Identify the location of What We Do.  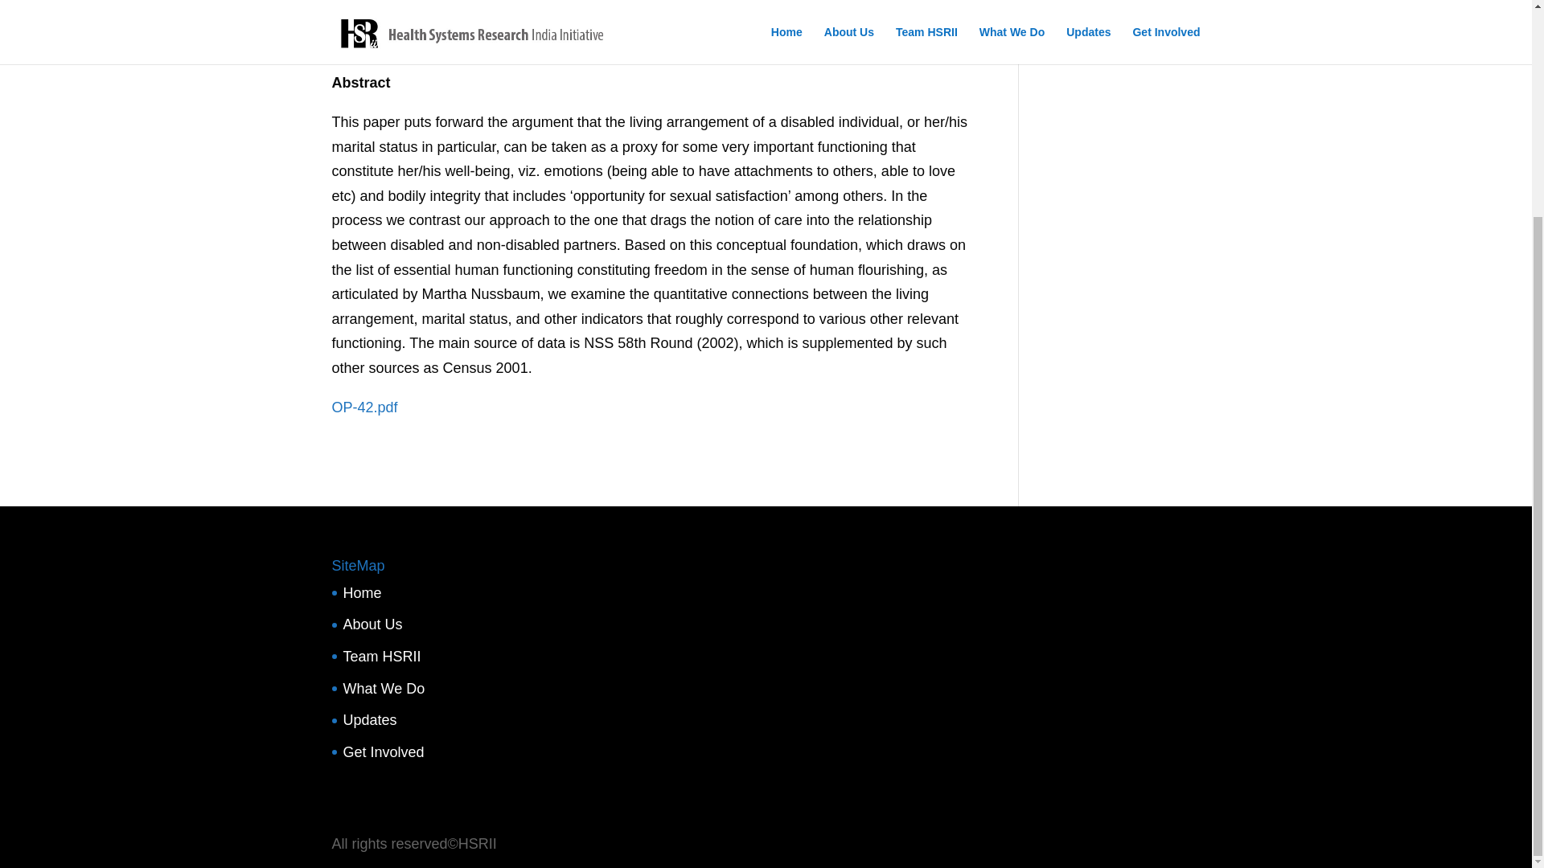
(384, 688).